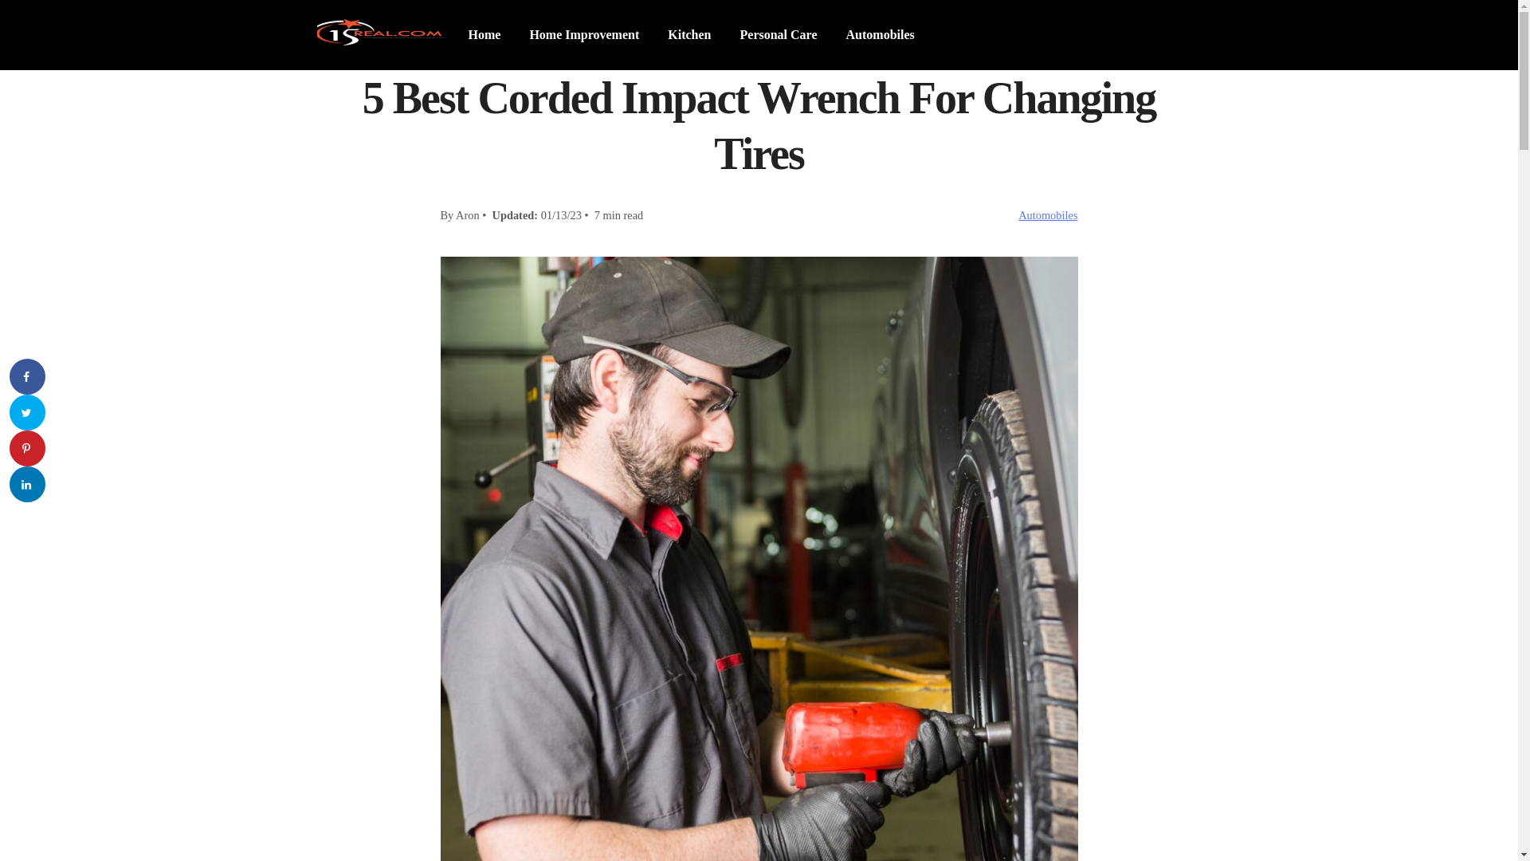 This screenshot has height=861, width=1530. Describe the element at coordinates (484, 35) in the screenshot. I see `Home` at that location.